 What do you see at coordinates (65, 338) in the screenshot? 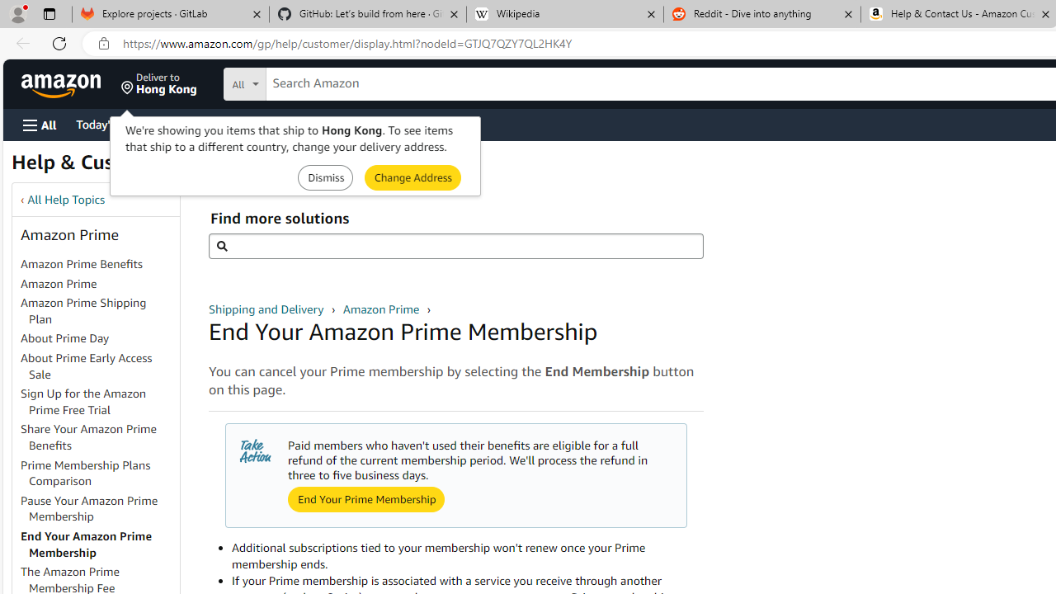
I see `About Prime Day` at bounding box center [65, 338].